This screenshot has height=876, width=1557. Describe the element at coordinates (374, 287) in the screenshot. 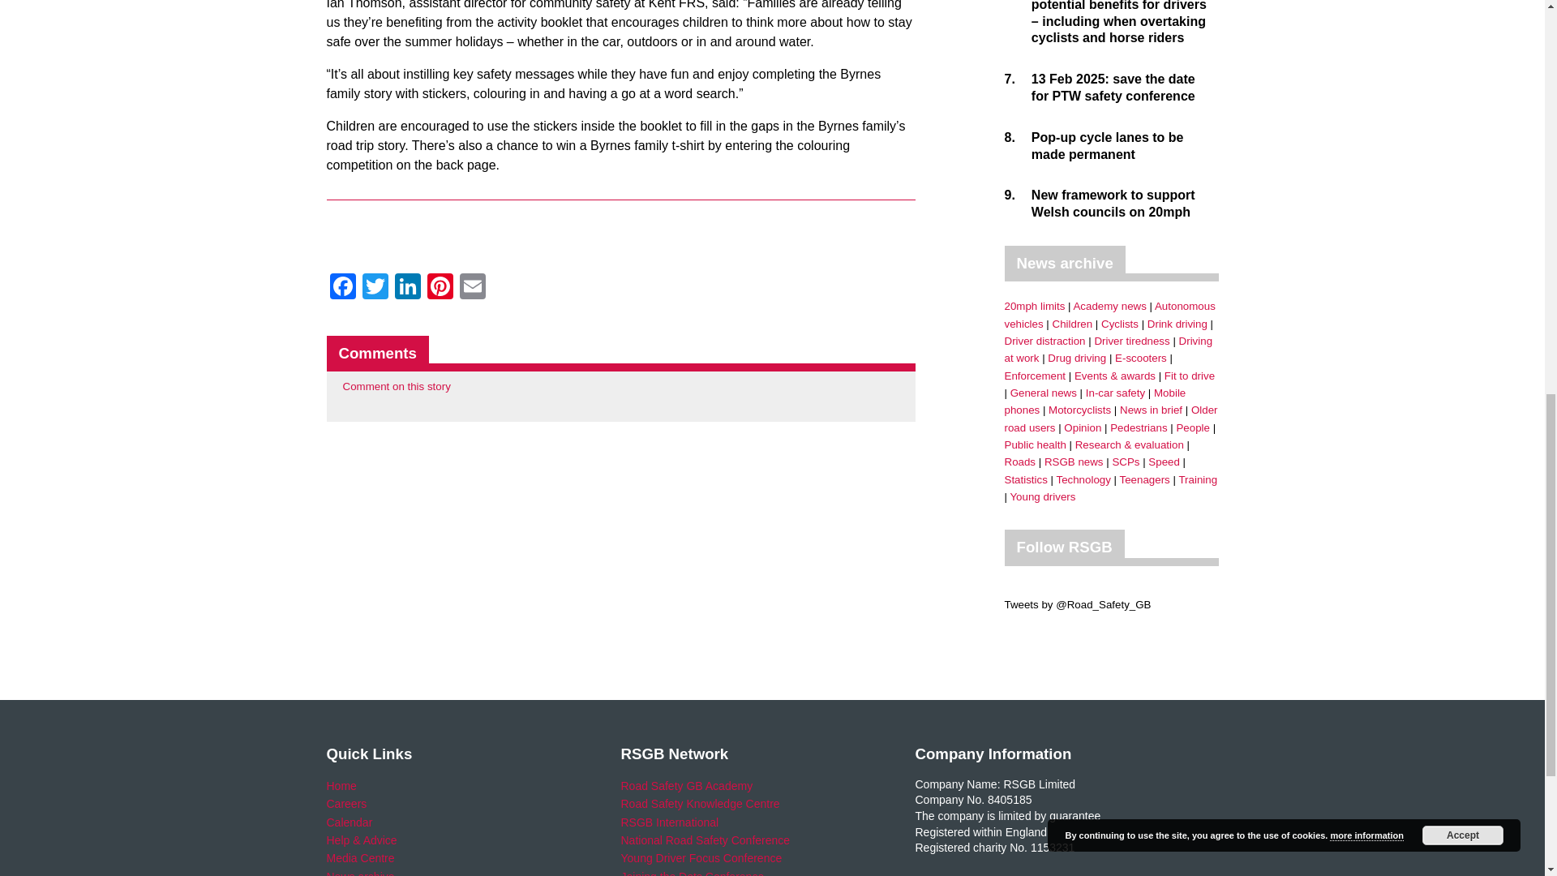

I see `Twitter` at that location.